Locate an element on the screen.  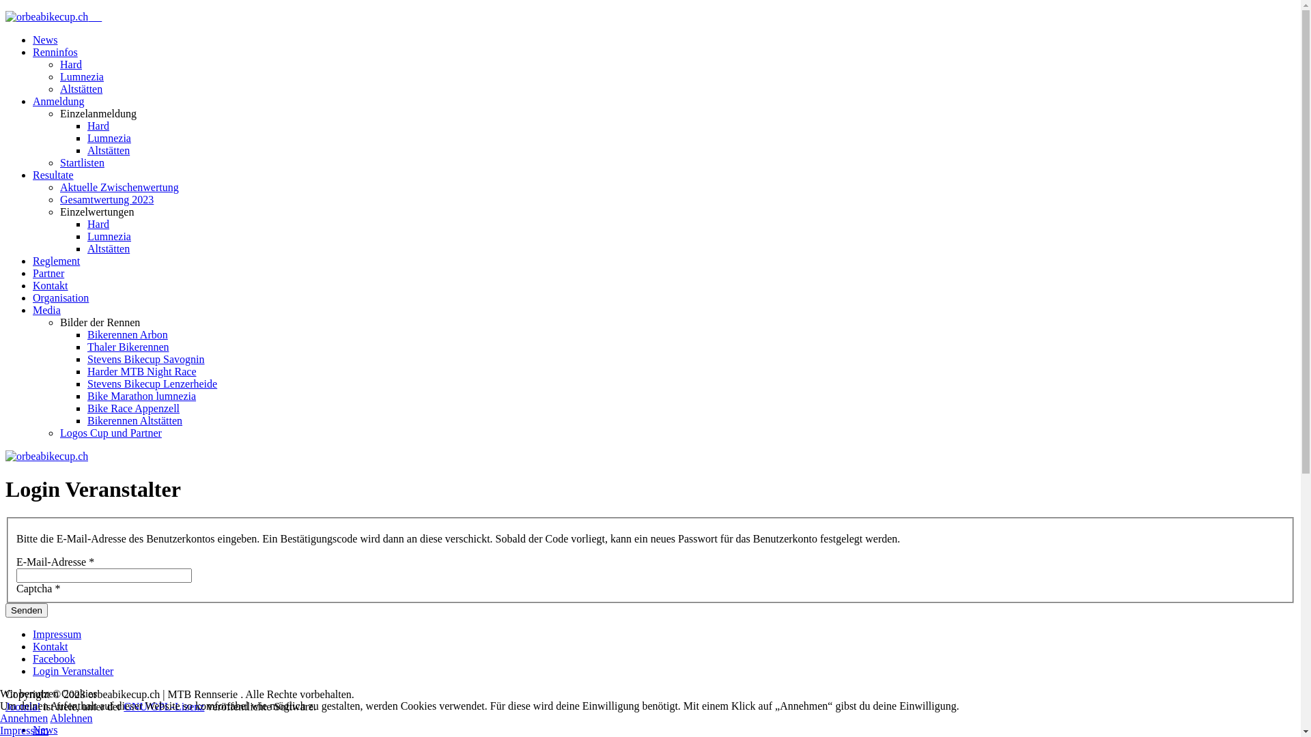
Logos Cup und Partner is located at coordinates (111, 433).